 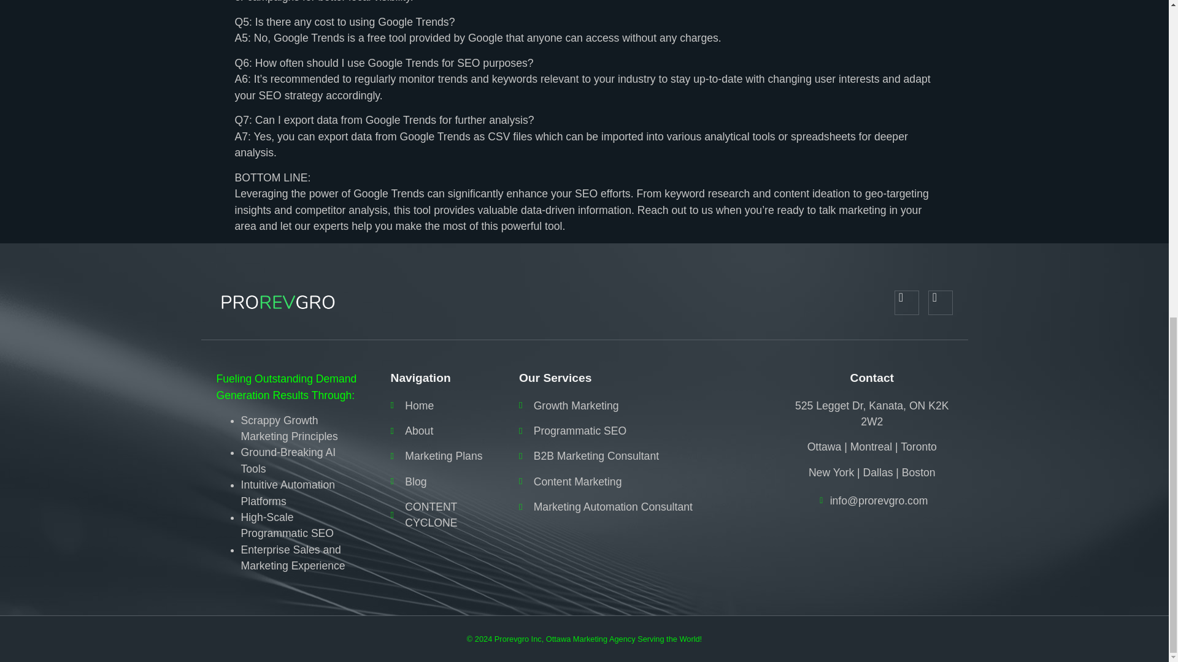 What do you see at coordinates (640, 406) in the screenshot?
I see `Growth Marketing` at bounding box center [640, 406].